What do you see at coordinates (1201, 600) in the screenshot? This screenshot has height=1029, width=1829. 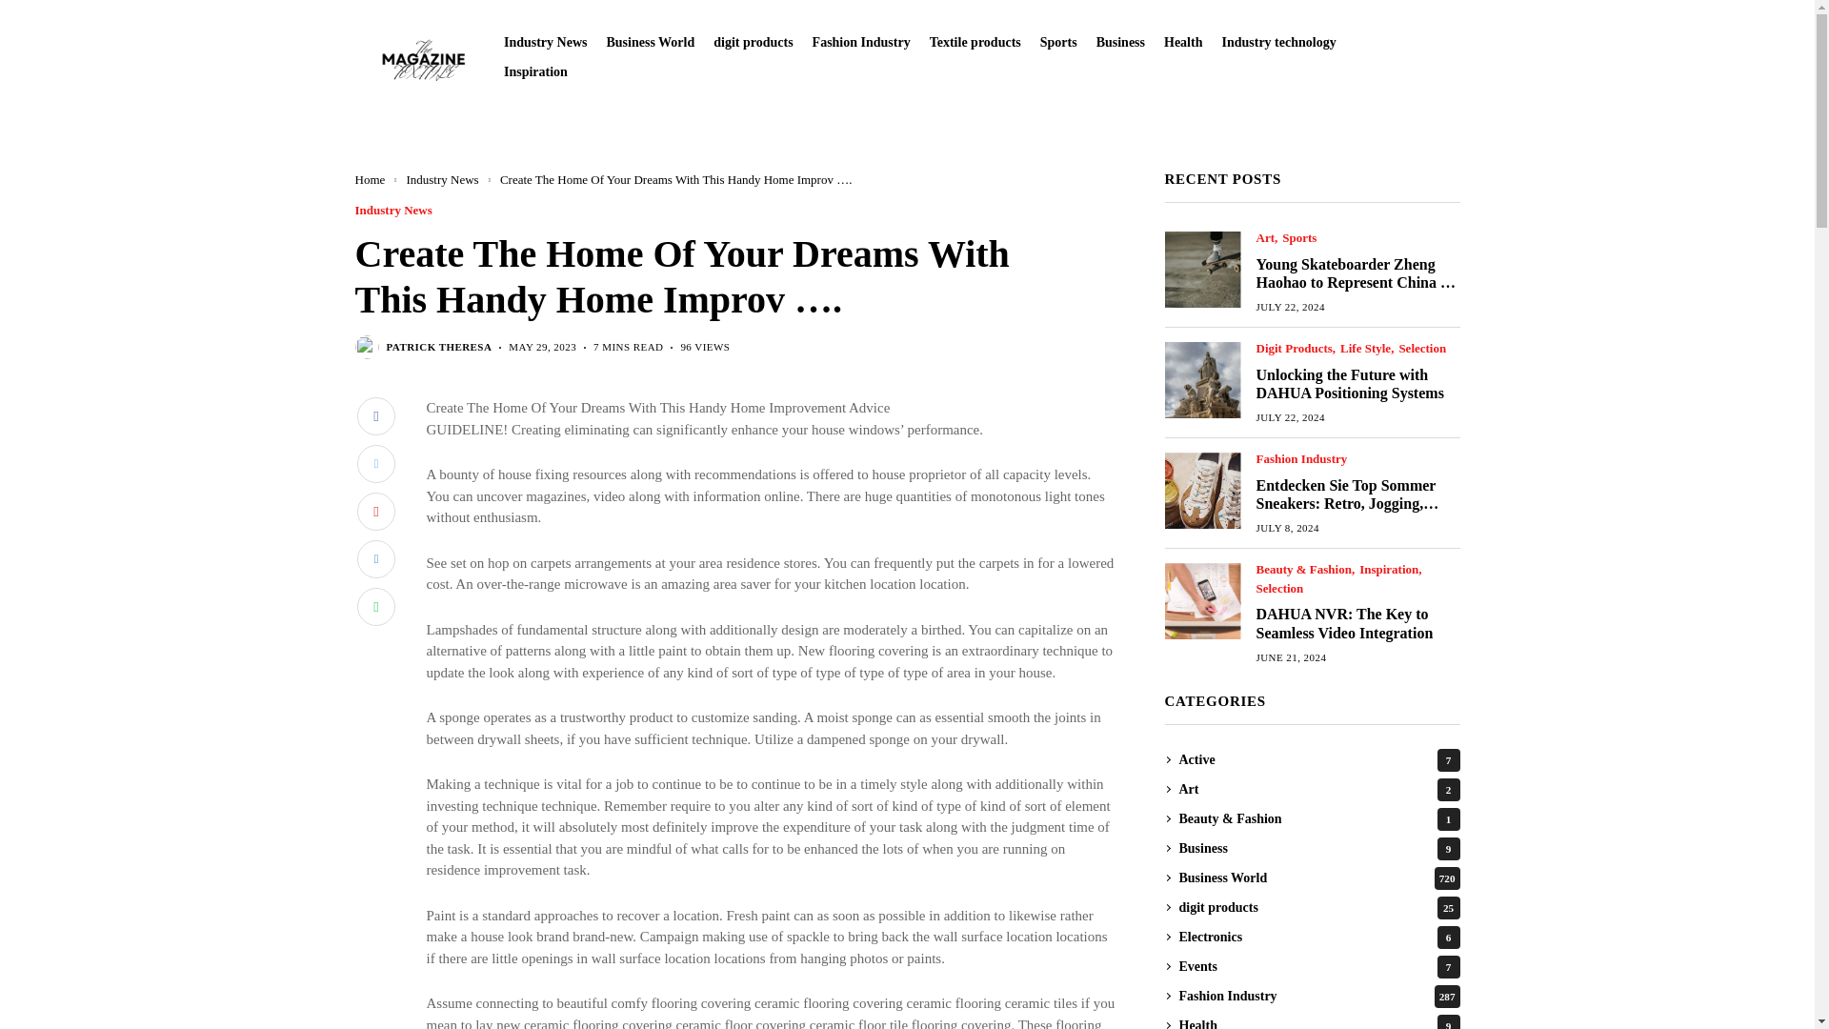 I see `DAHUA NVR: The Key to Seamless Video Integration` at bounding box center [1201, 600].